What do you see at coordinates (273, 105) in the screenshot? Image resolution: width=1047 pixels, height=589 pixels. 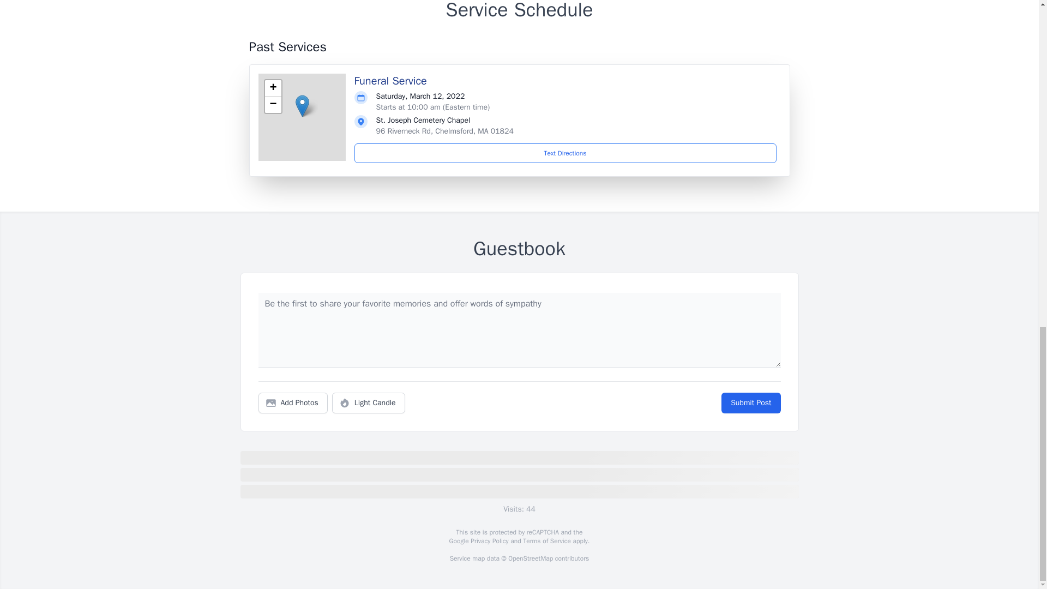 I see `Zoom out` at bounding box center [273, 105].